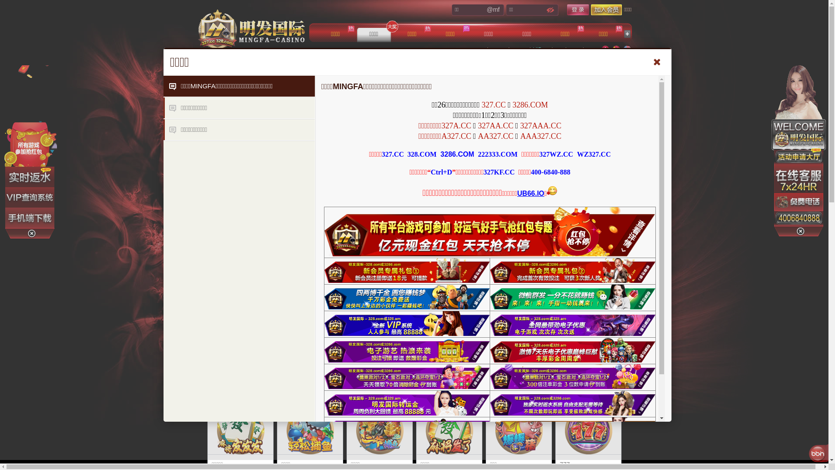 The height and width of the screenshot is (470, 835). Describe the element at coordinates (630, 50) in the screenshot. I see `English` at that location.